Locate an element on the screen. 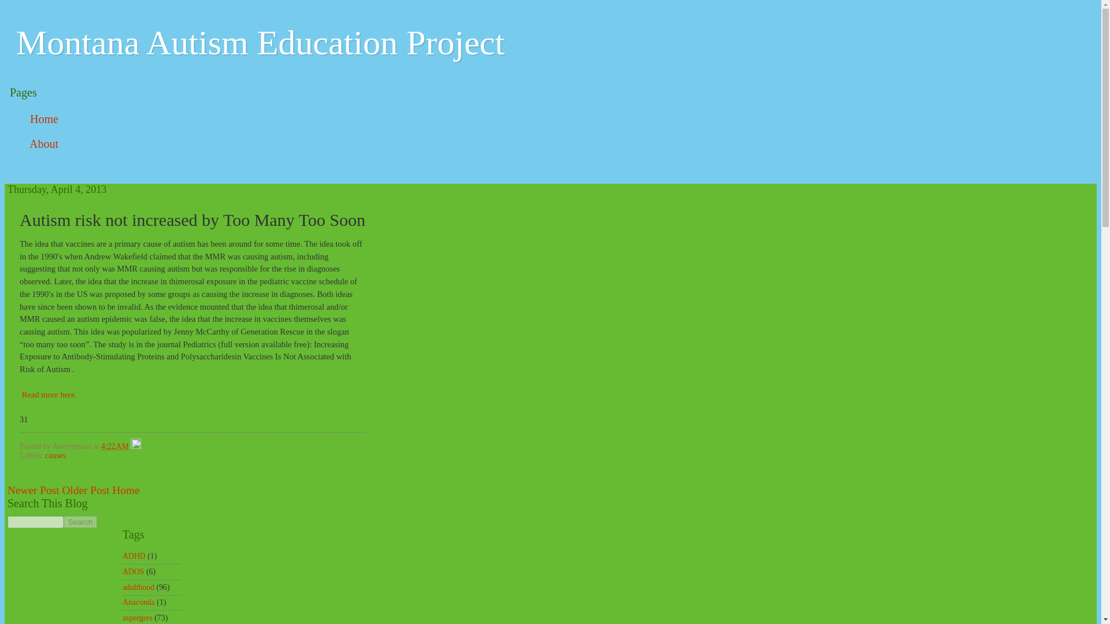  Anaconda is located at coordinates (139, 602).